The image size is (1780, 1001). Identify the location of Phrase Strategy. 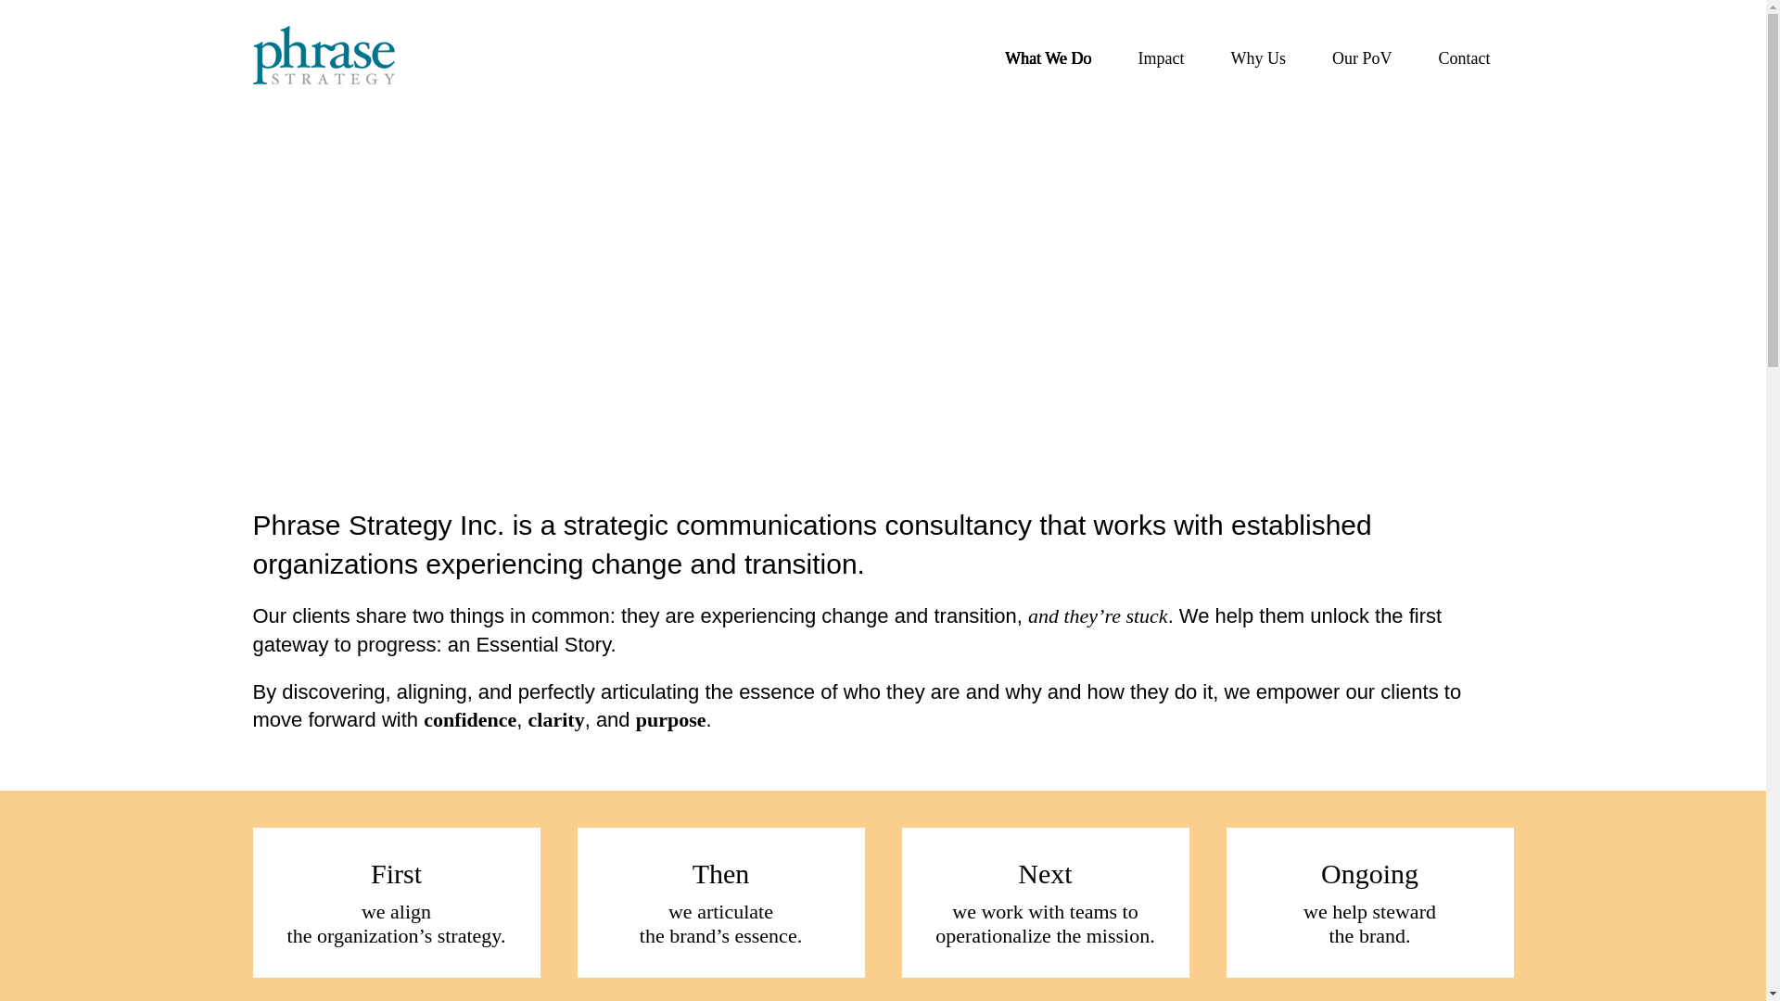
(323, 55).